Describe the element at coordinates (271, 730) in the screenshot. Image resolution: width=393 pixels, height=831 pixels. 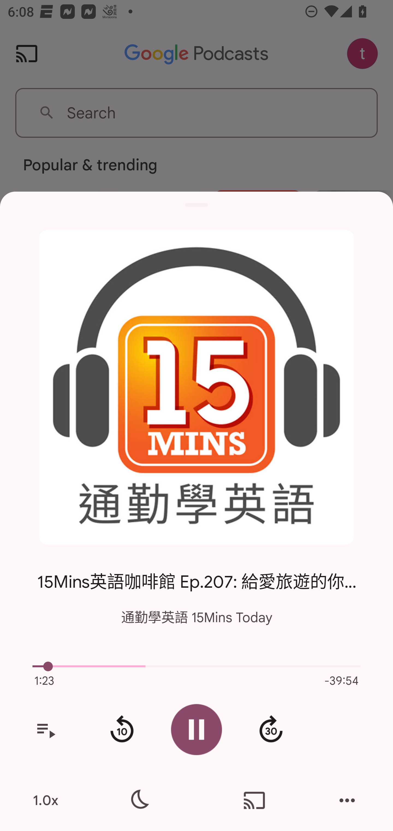
I see `Fast forward 30 second` at that location.